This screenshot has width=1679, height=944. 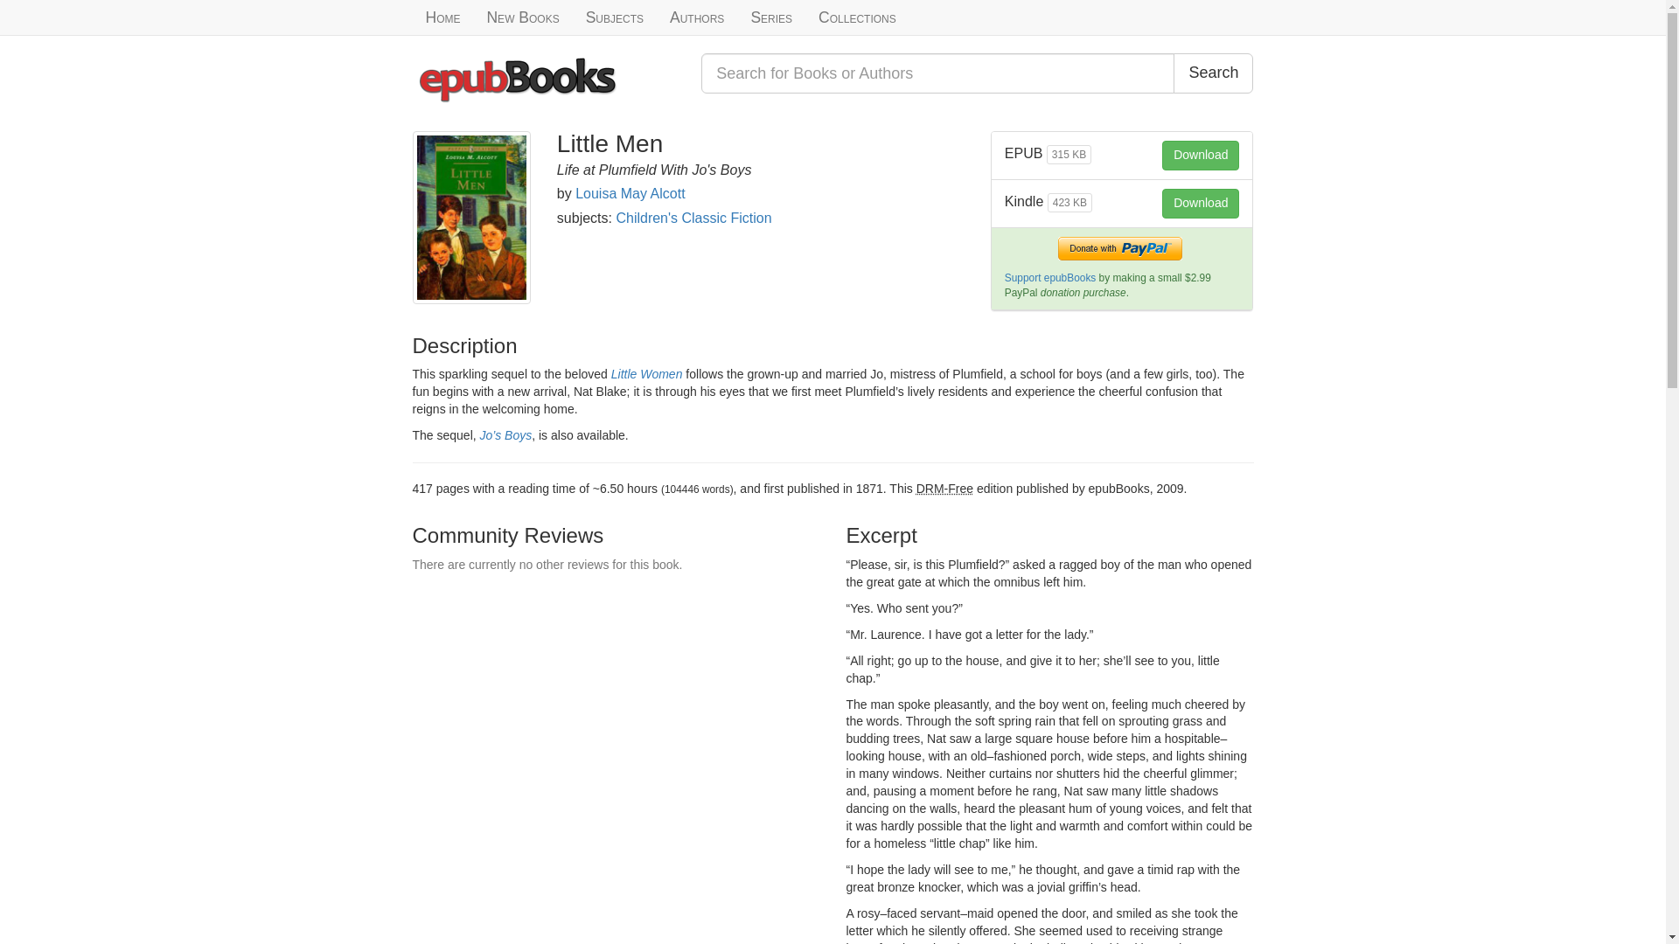 What do you see at coordinates (1200, 156) in the screenshot?
I see `Download` at bounding box center [1200, 156].